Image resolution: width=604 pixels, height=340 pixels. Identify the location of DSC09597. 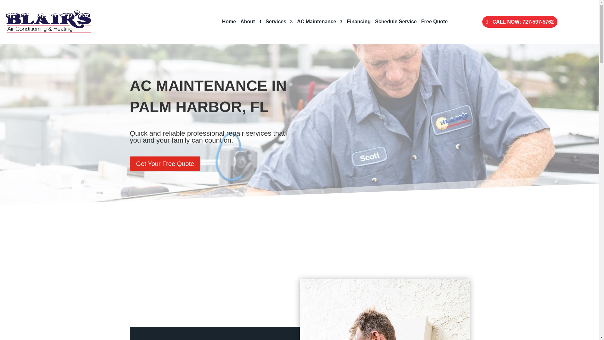
(384, 309).